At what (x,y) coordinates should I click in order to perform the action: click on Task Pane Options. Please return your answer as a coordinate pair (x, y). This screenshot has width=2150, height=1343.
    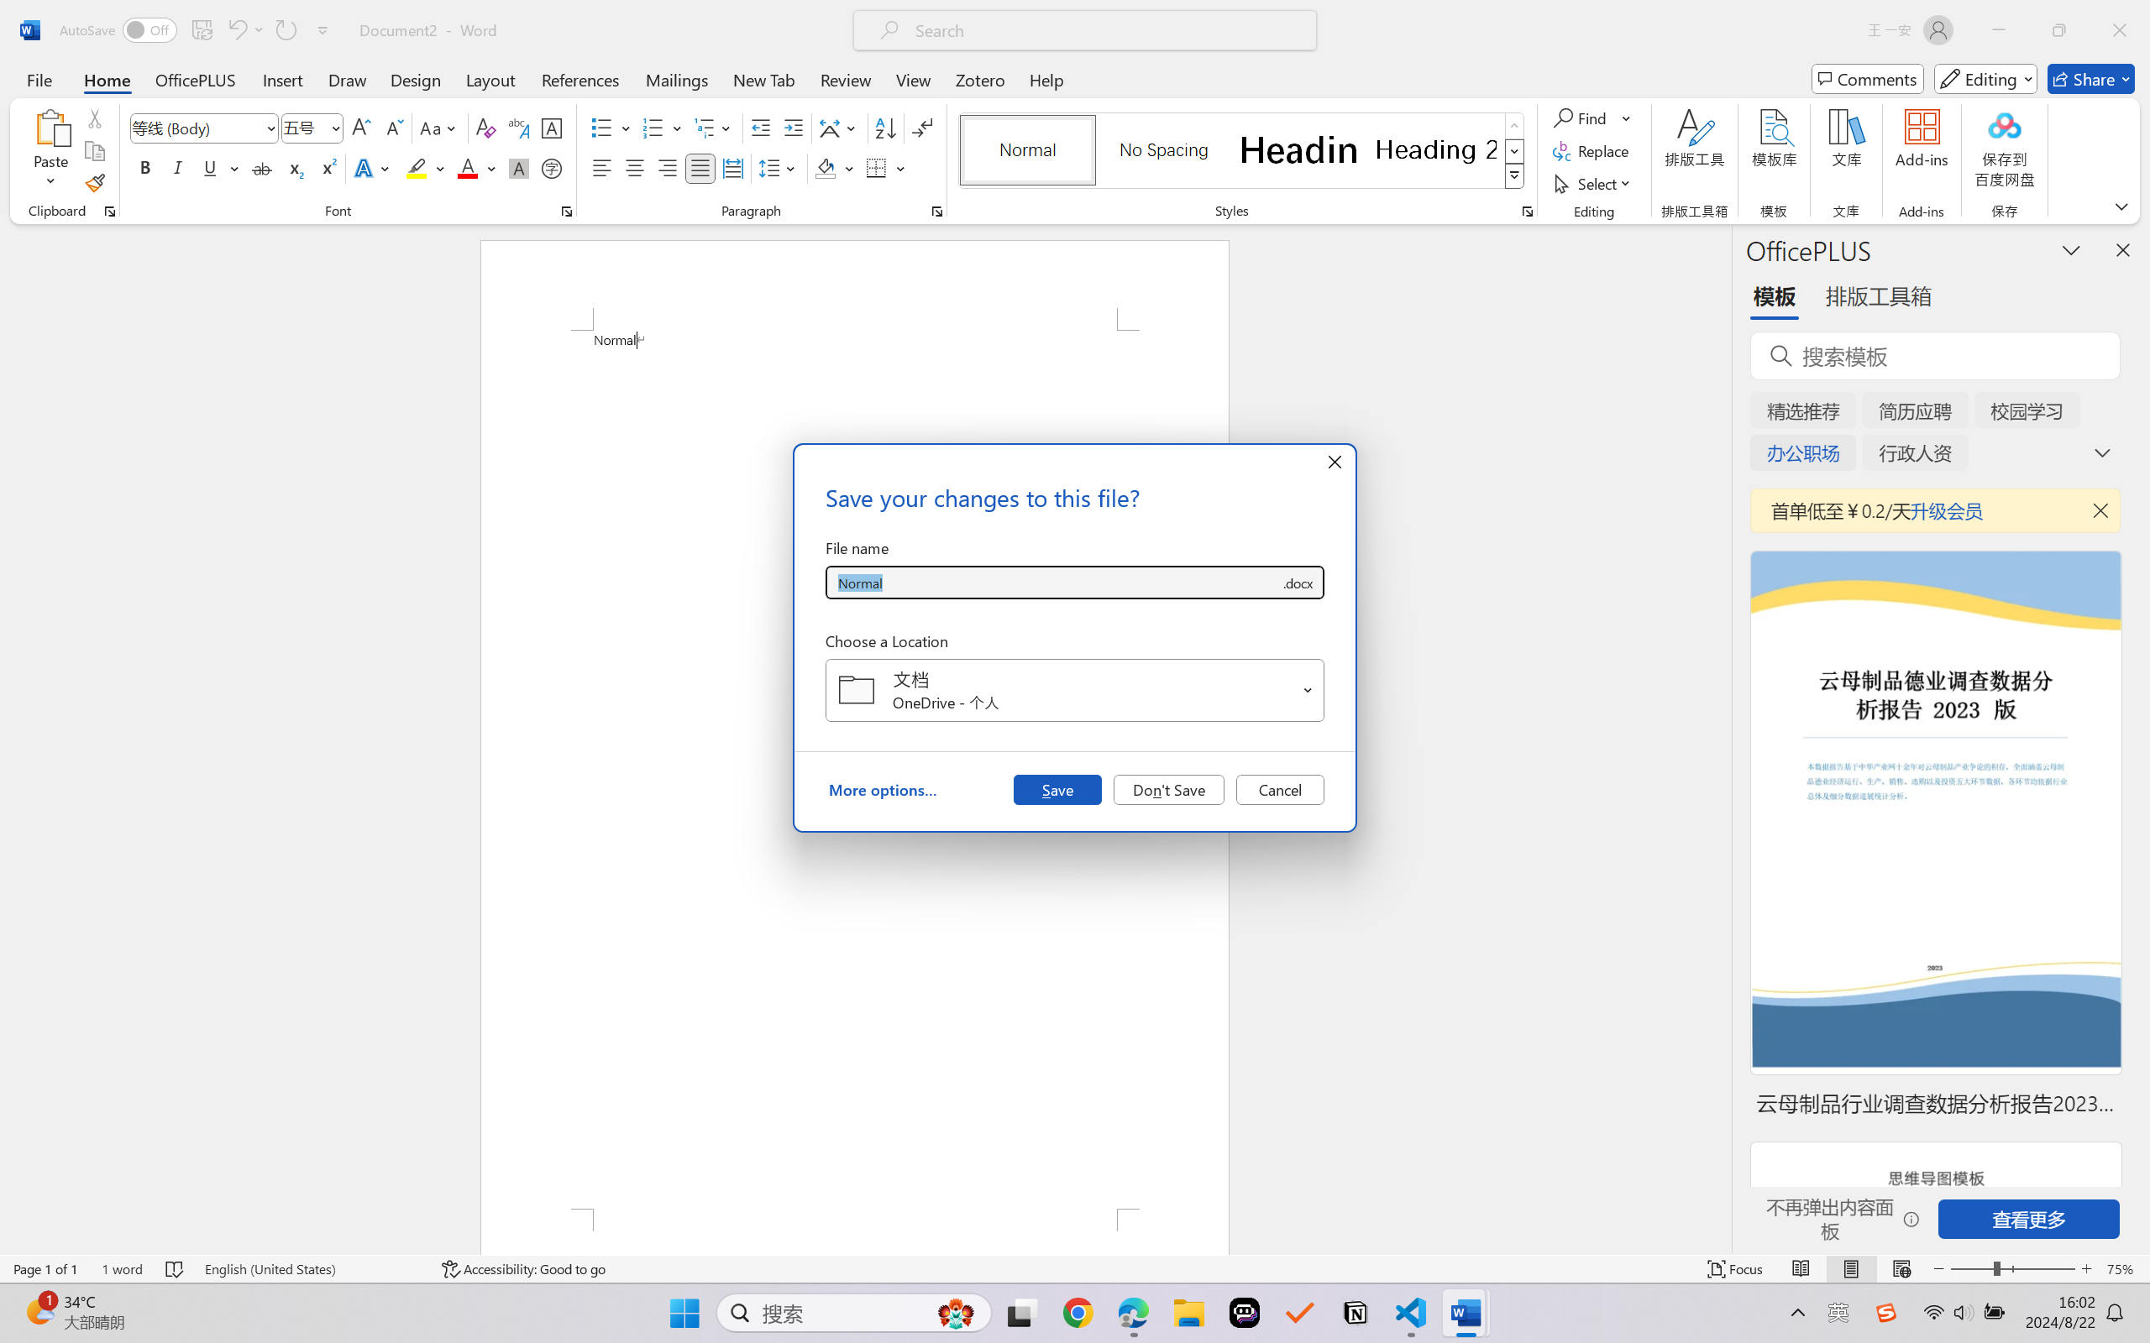
    Looking at the image, I should click on (2071, 249).